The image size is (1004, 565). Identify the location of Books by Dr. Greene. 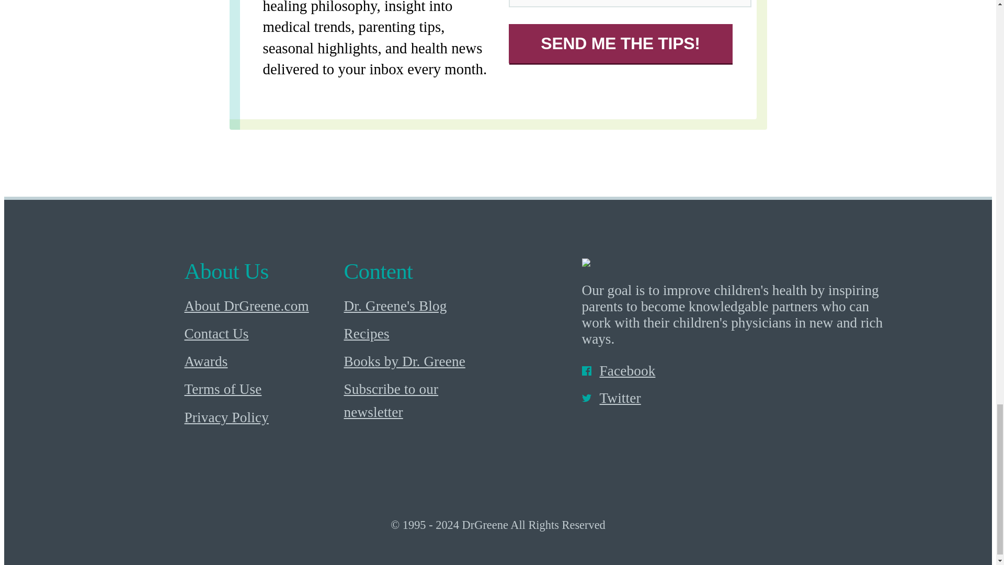
(421, 362).